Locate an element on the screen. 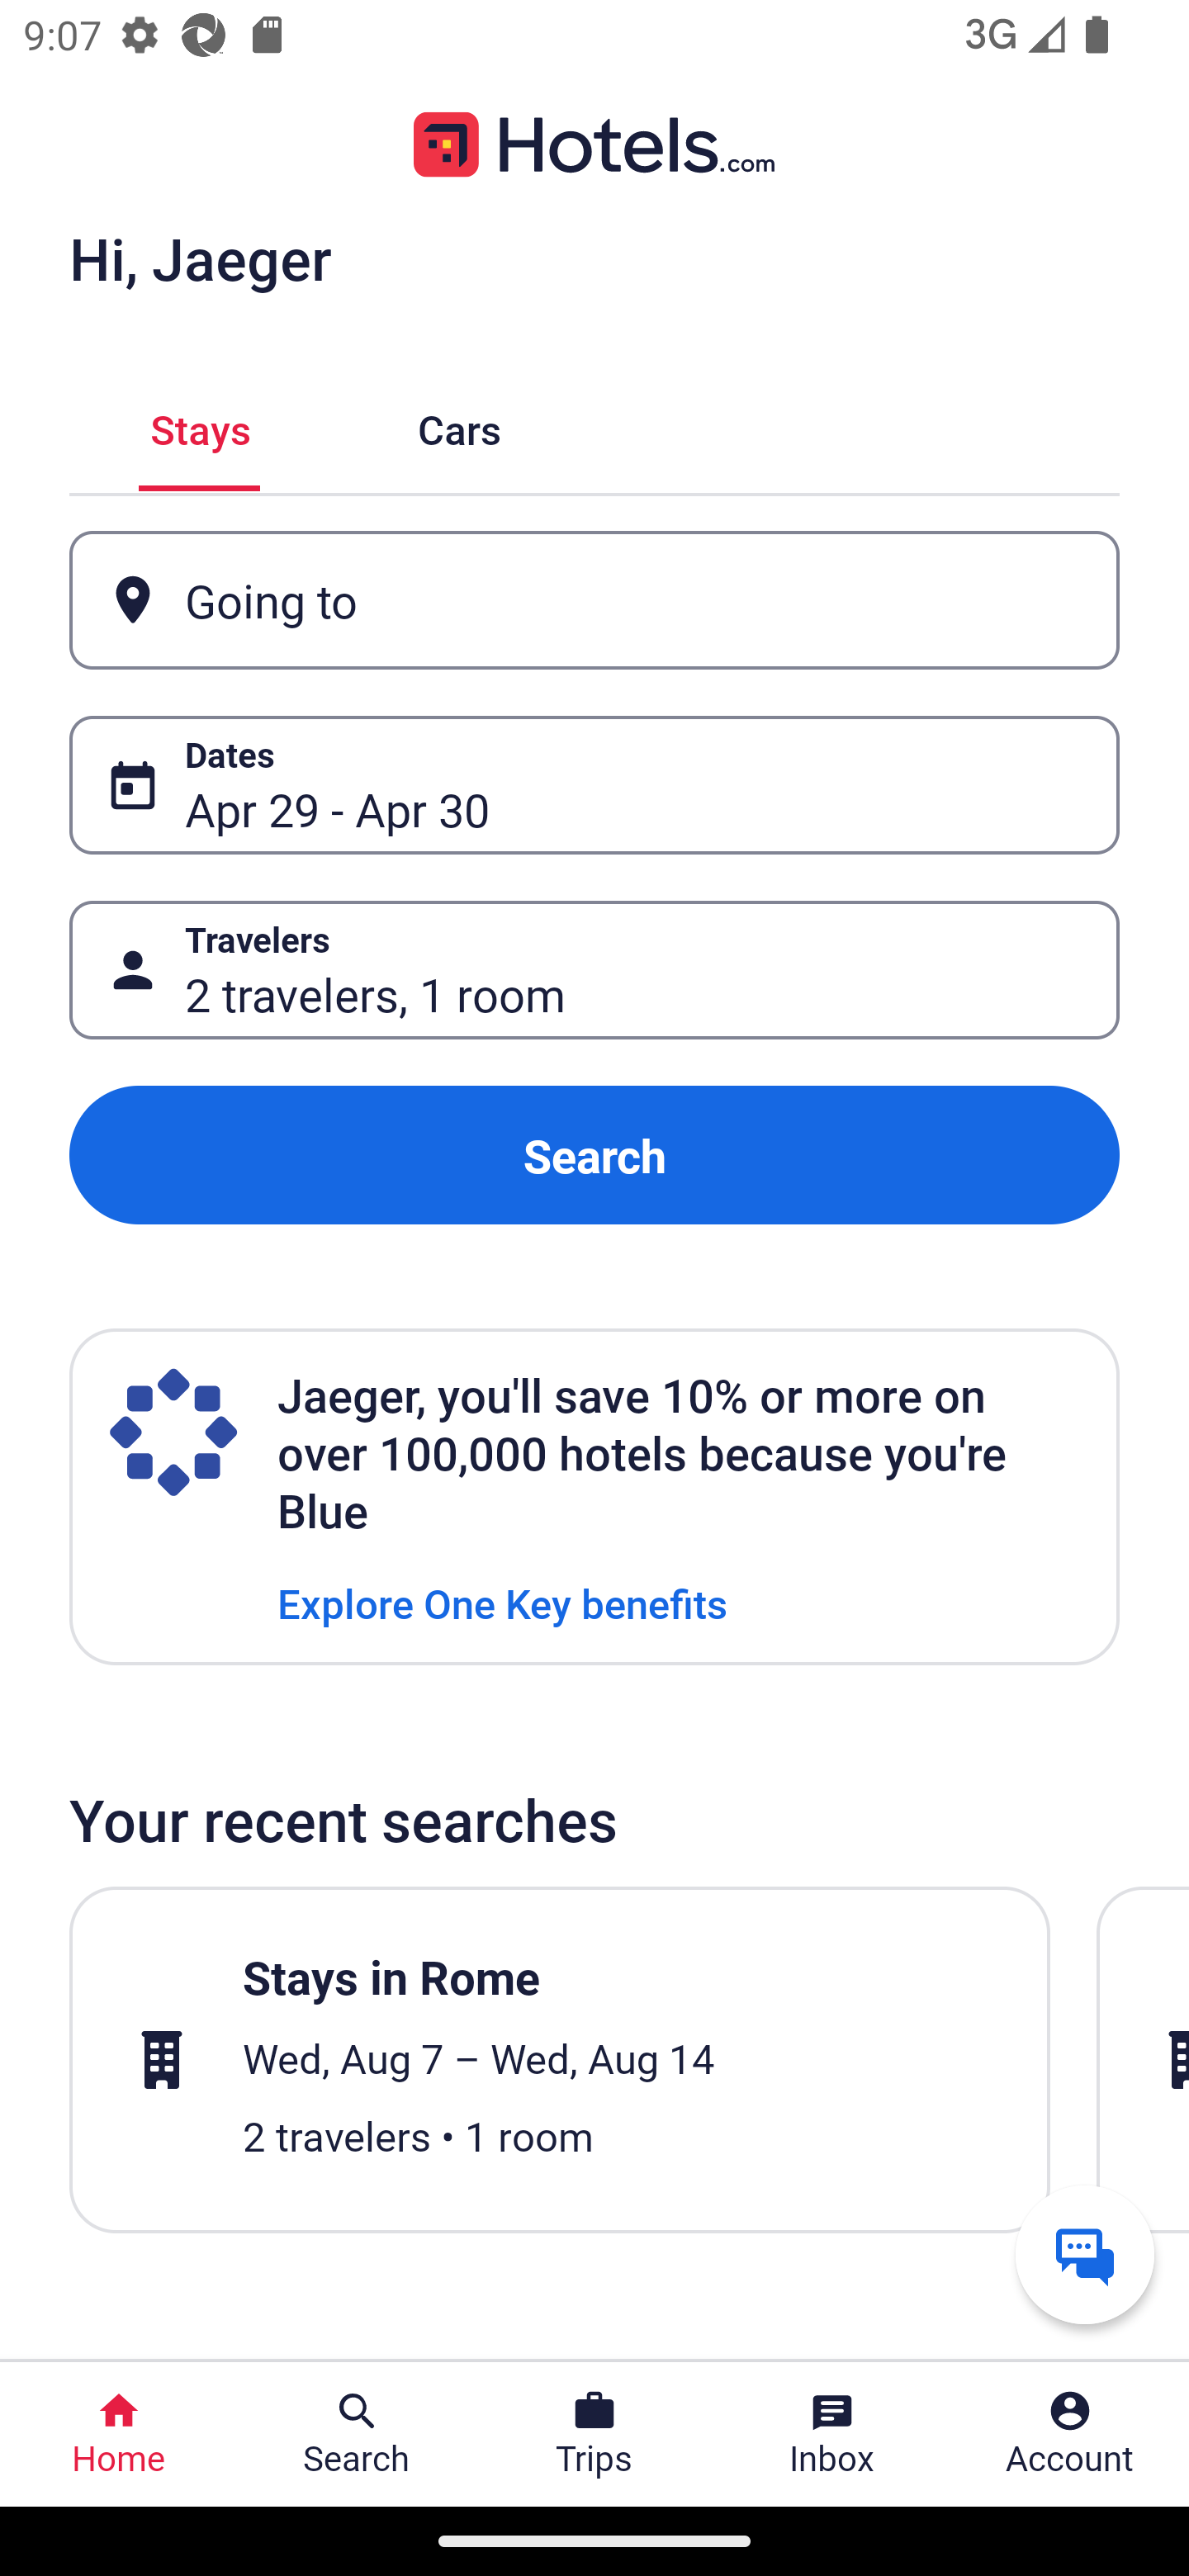 The height and width of the screenshot is (2576, 1189). Dates Button Apr 29 - Apr 30 is located at coordinates (594, 785).